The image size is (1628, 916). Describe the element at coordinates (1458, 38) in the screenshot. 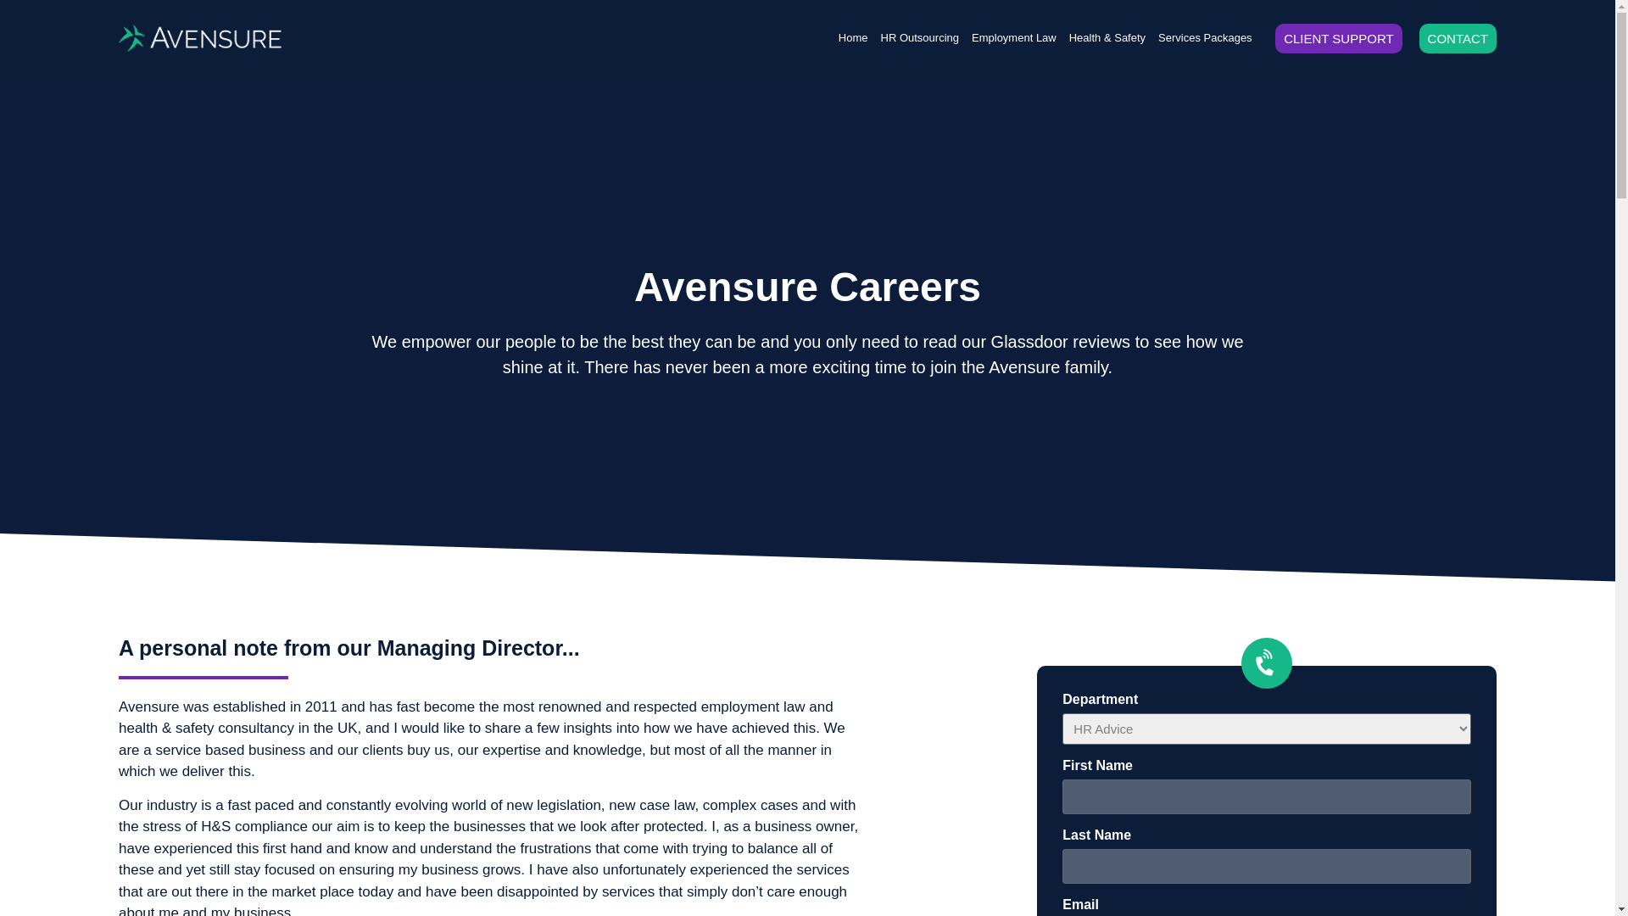

I see `CONTACT` at that location.